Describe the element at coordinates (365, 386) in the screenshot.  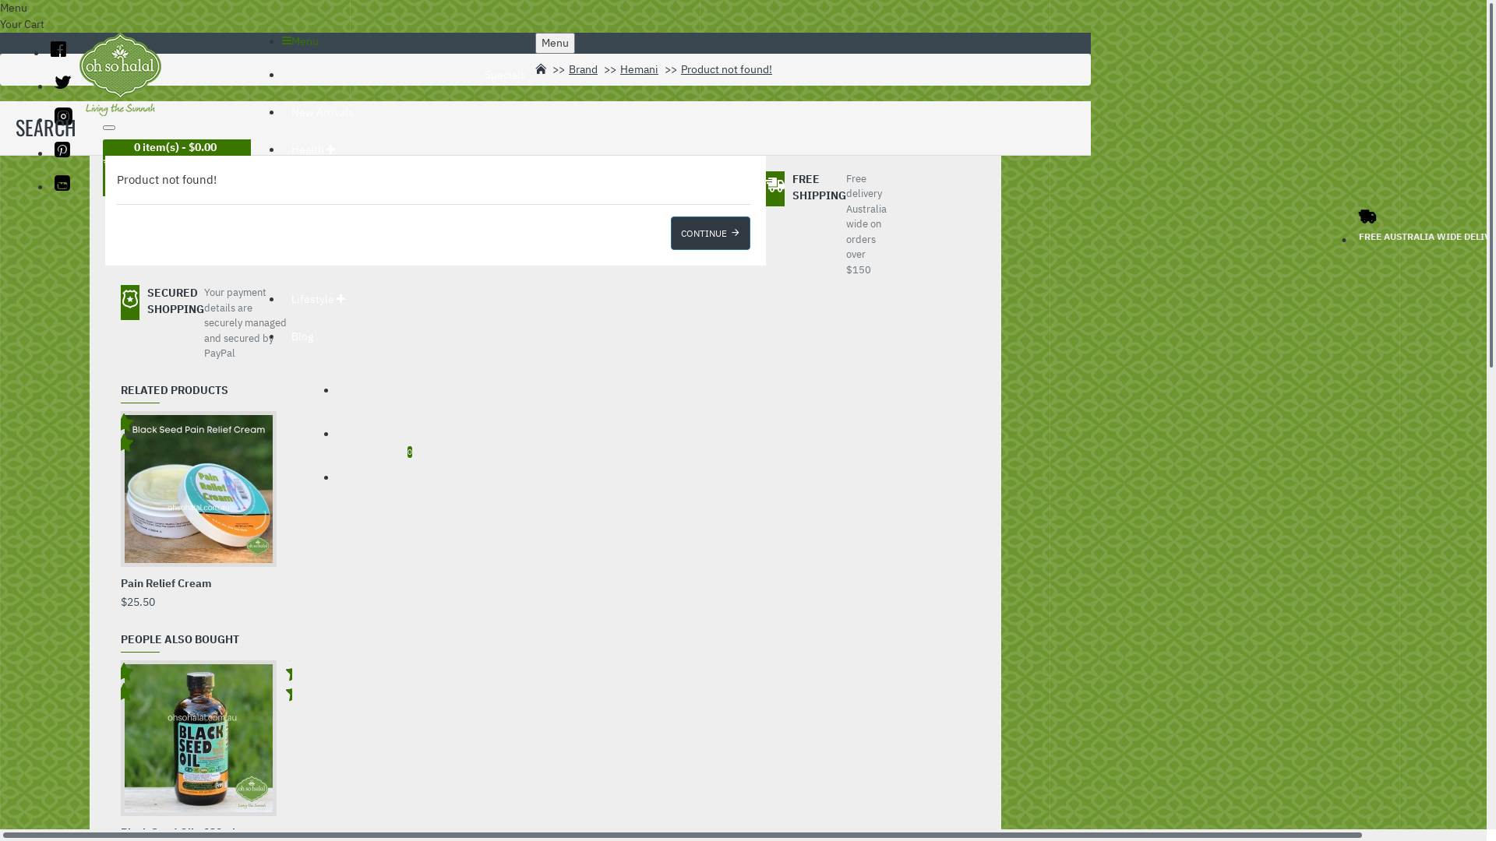
I see `Login` at that location.